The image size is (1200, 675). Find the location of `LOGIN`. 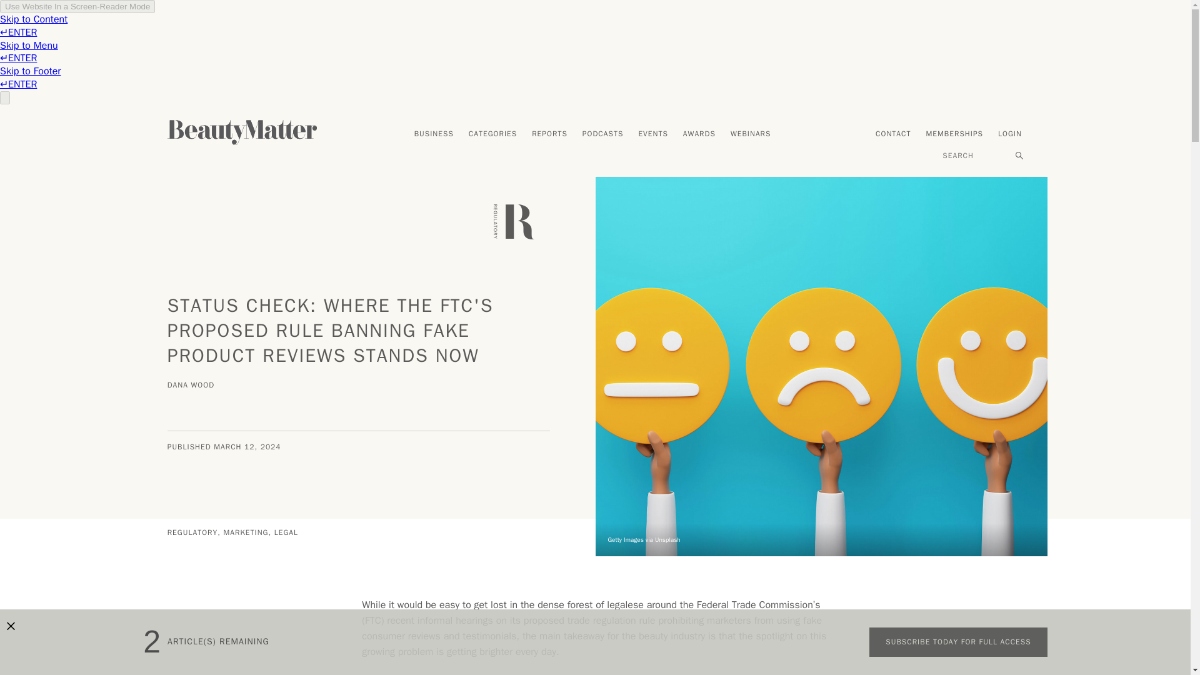

LOGIN is located at coordinates (1010, 134).